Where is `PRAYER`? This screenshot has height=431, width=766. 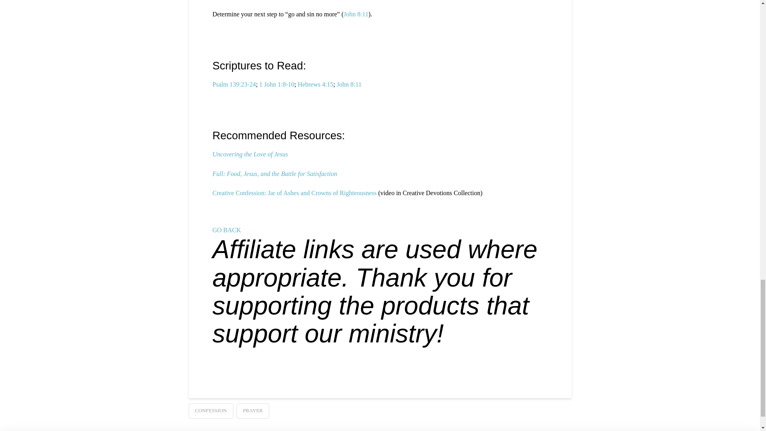 PRAYER is located at coordinates (253, 411).